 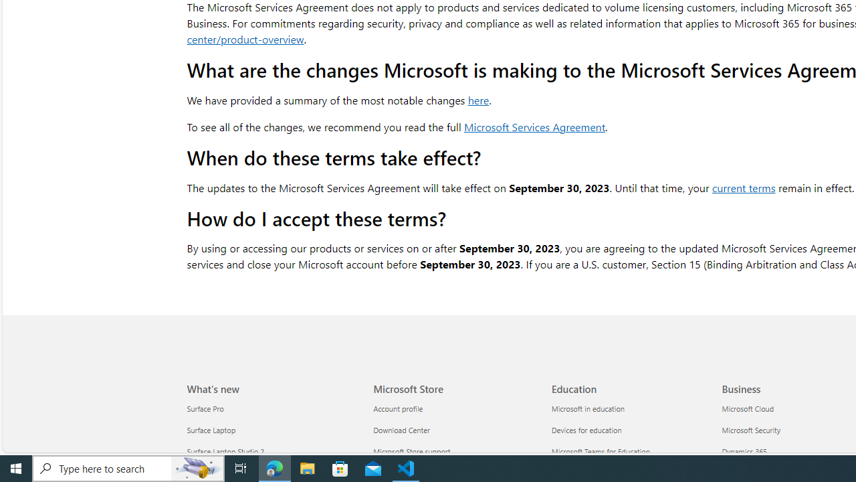 I want to click on current terms, so click(x=743, y=187).